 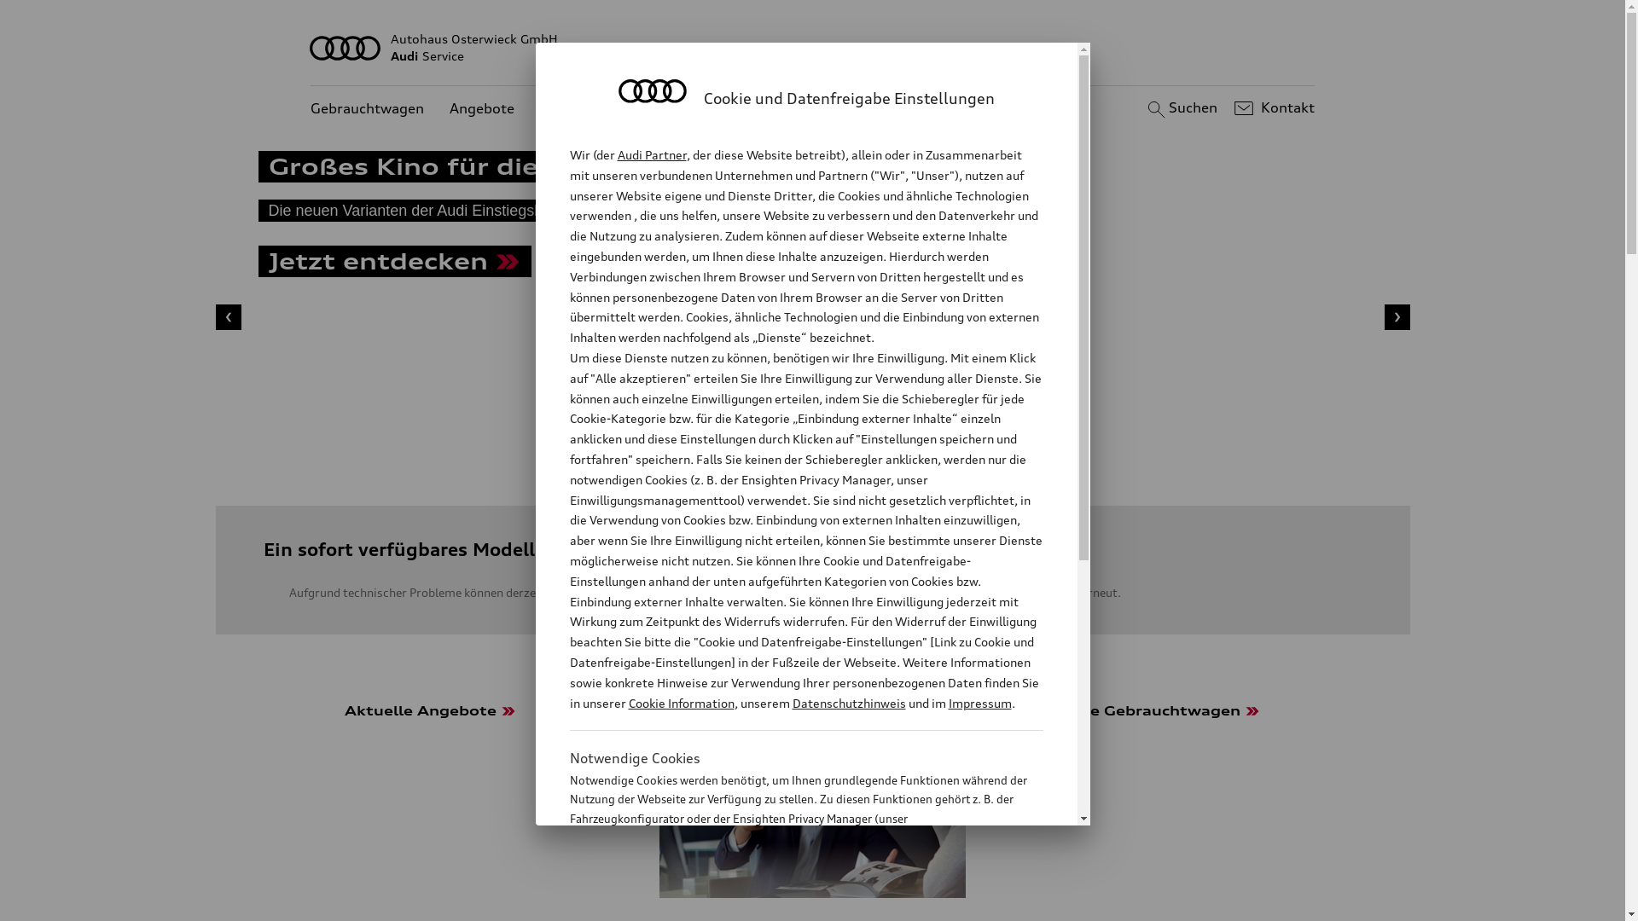 I want to click on Angebote, so click(x=482, y=109).